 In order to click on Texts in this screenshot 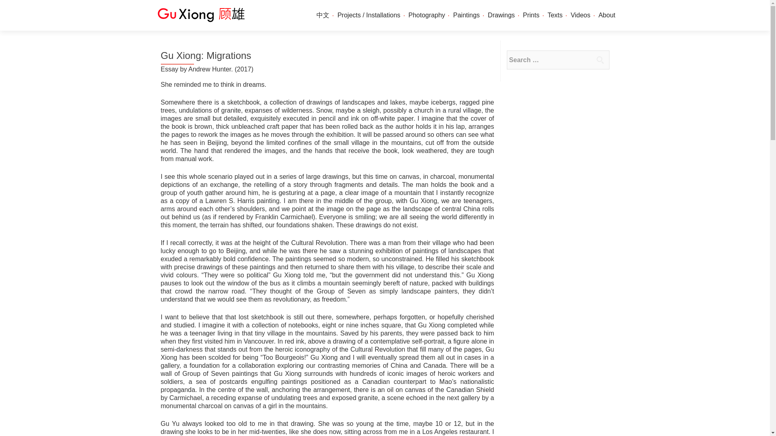, I will do `click(555, 15)`.